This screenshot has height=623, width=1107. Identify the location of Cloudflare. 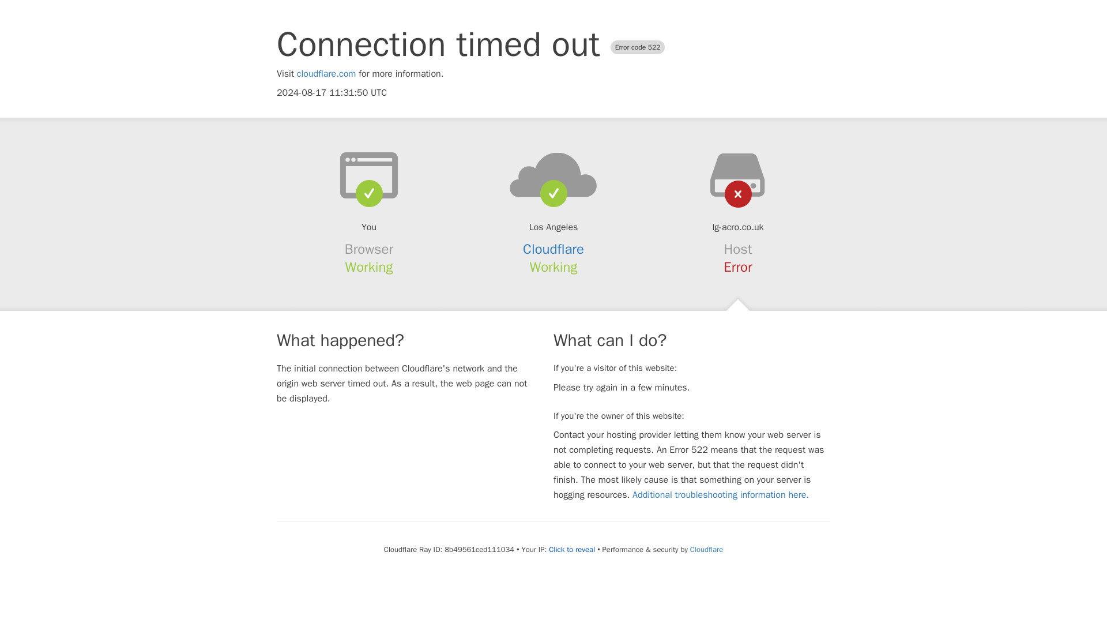
(553, 249).